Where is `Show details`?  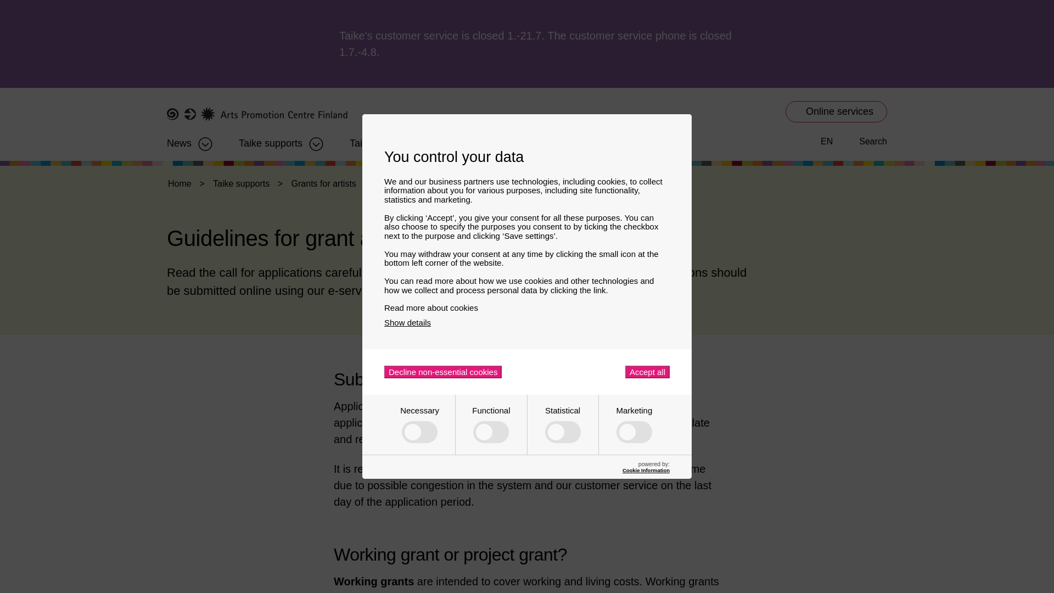
Show details is located at coordinates (407, 322).